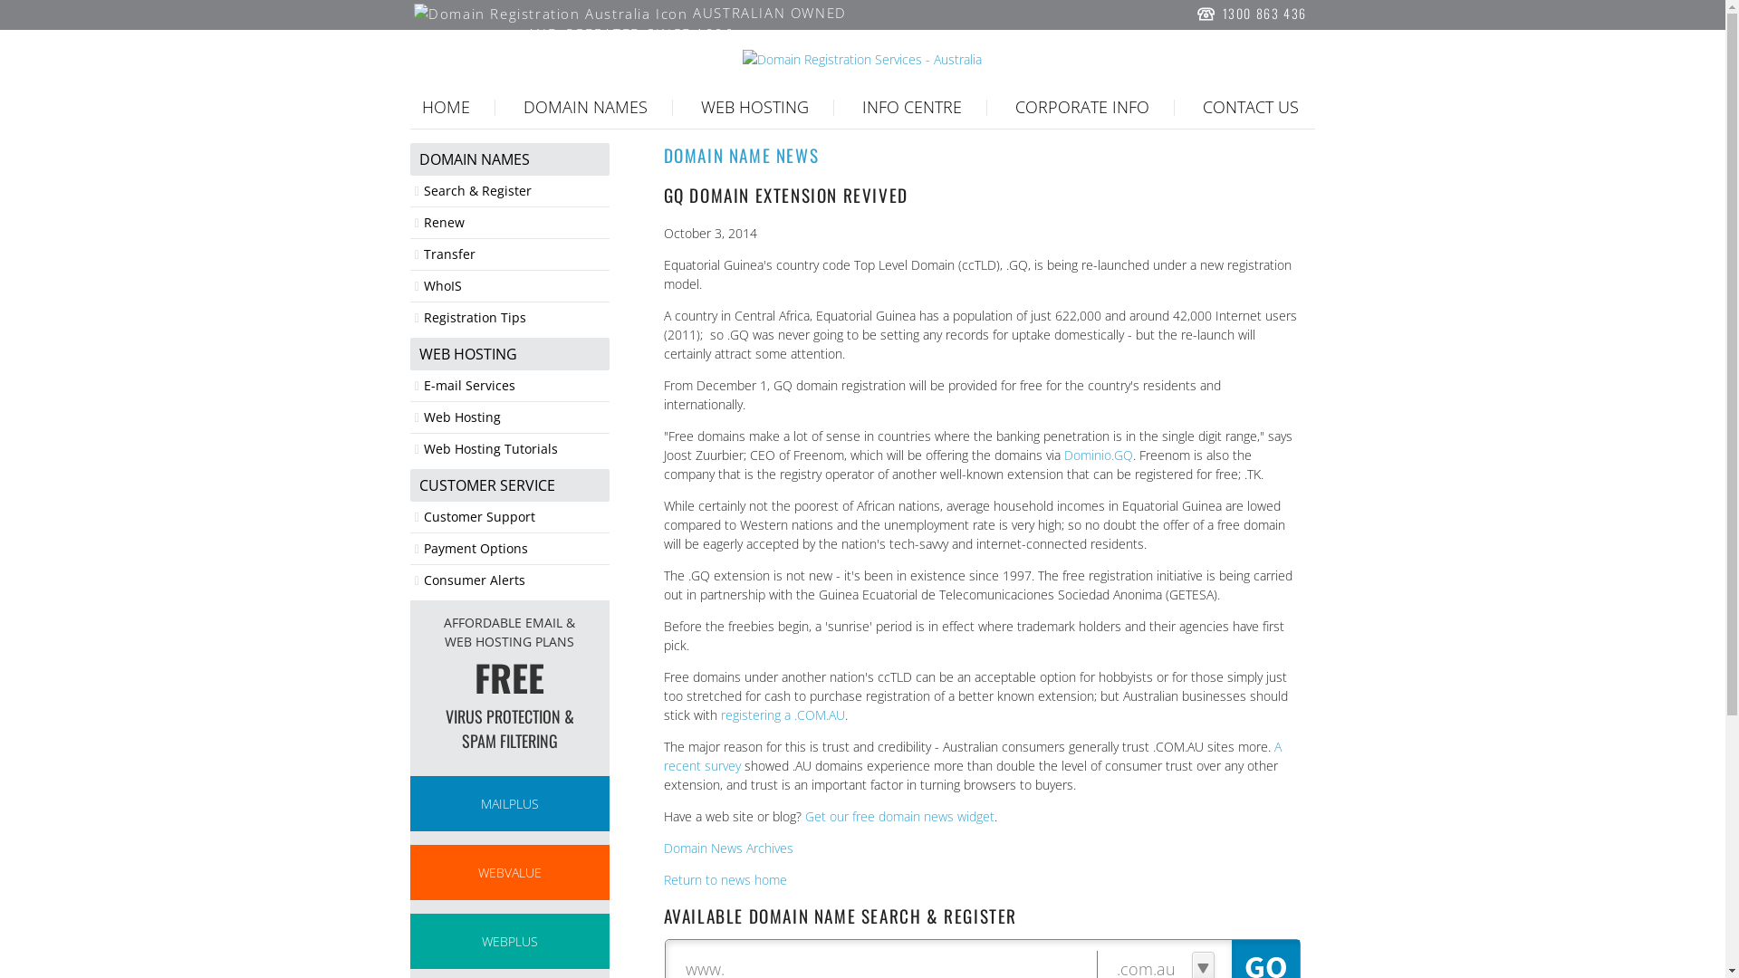 Image resolution: width=1739 pixels, height=978 pixels. What do you see at coordinates (984, 156) in the screenshot?
I see `DOMAIN NAME NEWS` at bounding box center [984, 156].